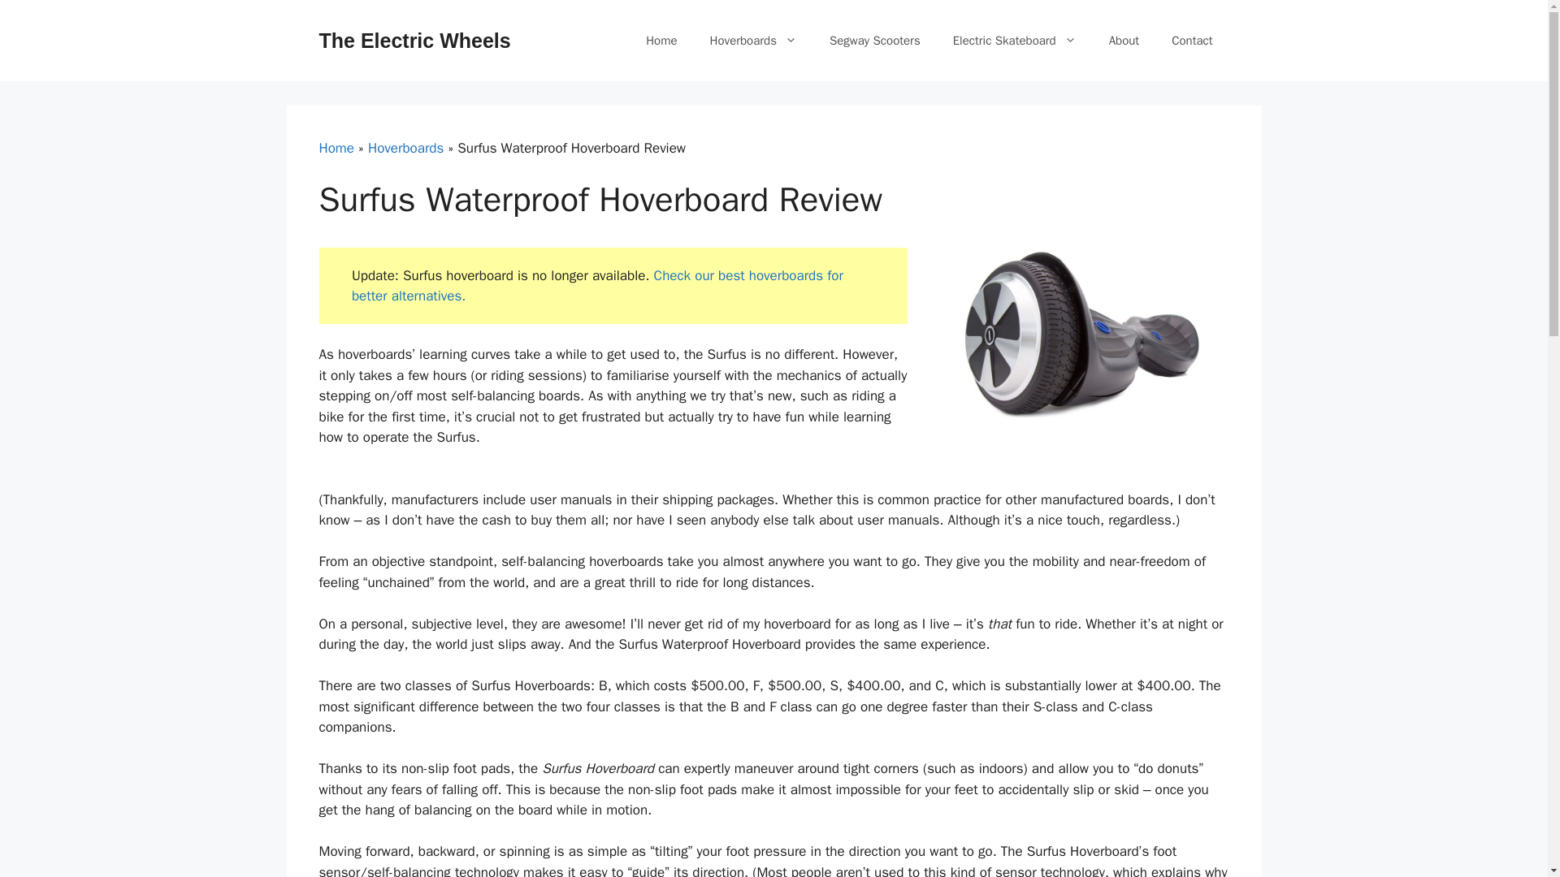 The image size is (1560, 877). What do you see at coordinates (753, 41) in the screenshot?
I see `Hoverboards` at bounding box center [753, 41].